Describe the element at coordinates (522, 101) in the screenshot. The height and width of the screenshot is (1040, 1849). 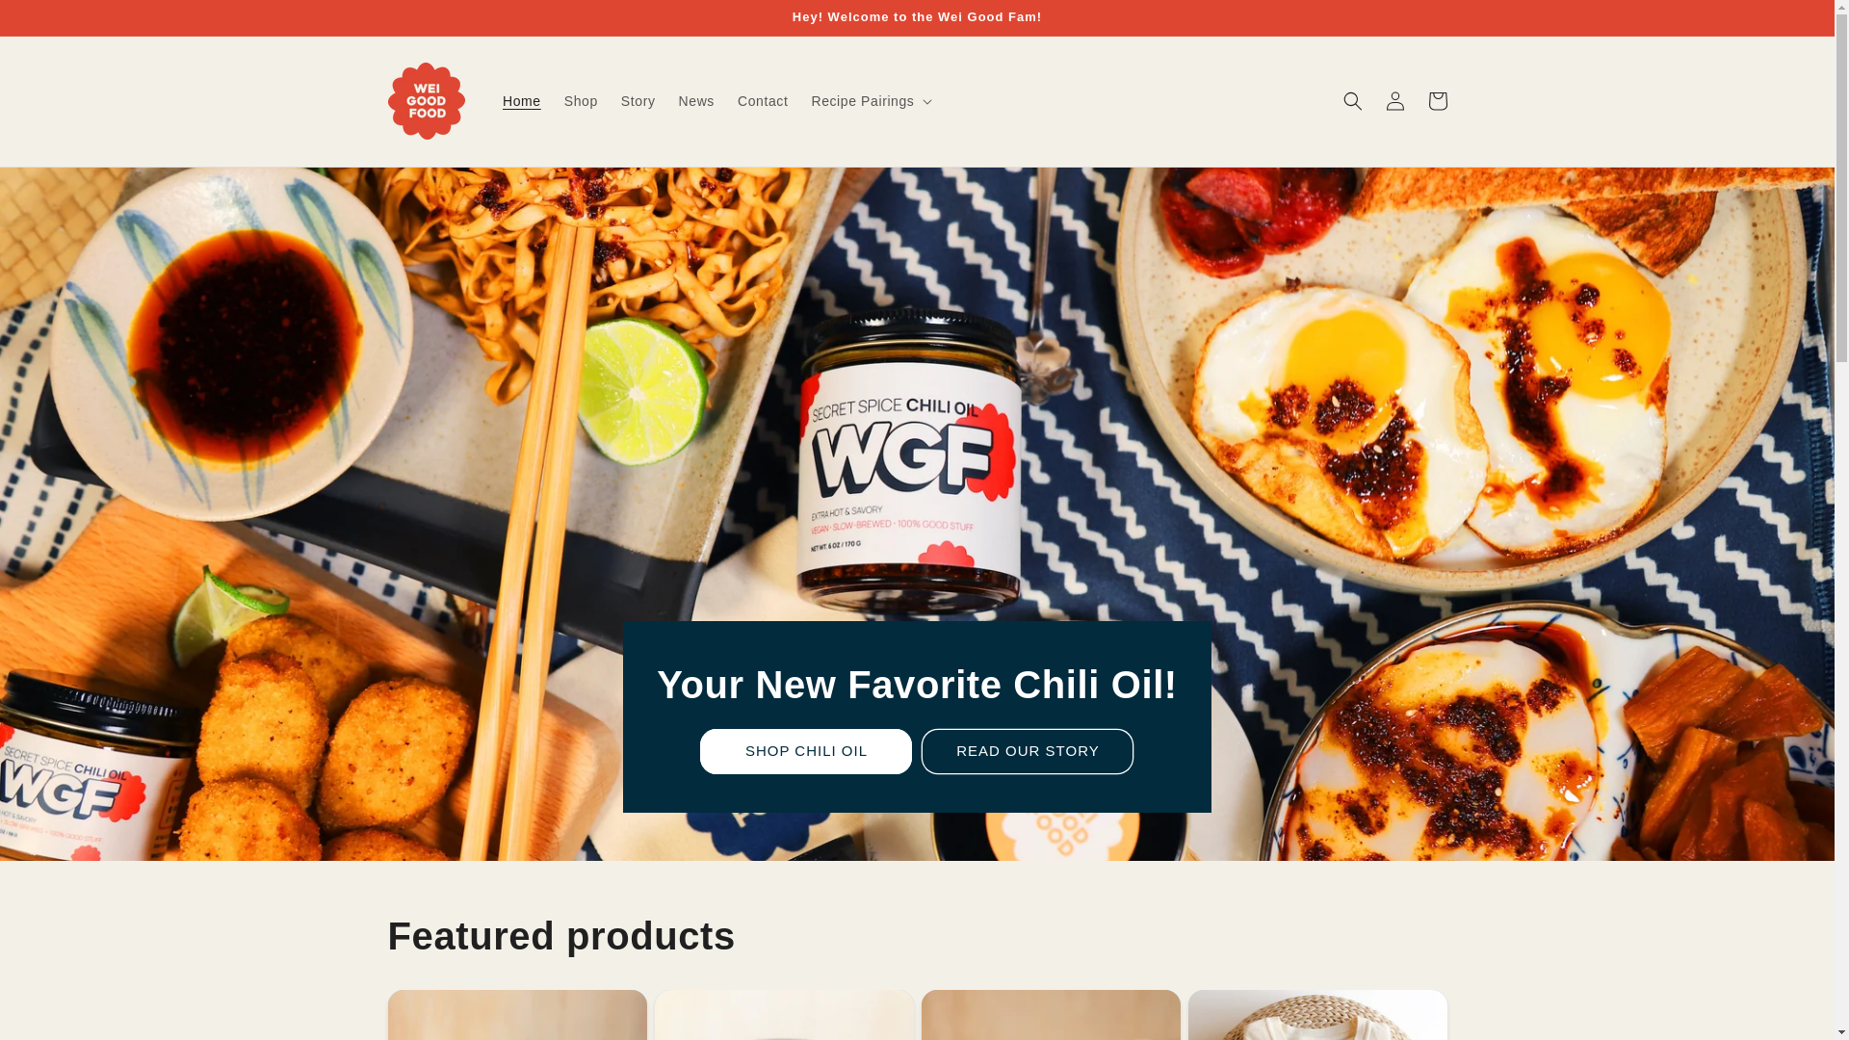
I see `Home` at that location.